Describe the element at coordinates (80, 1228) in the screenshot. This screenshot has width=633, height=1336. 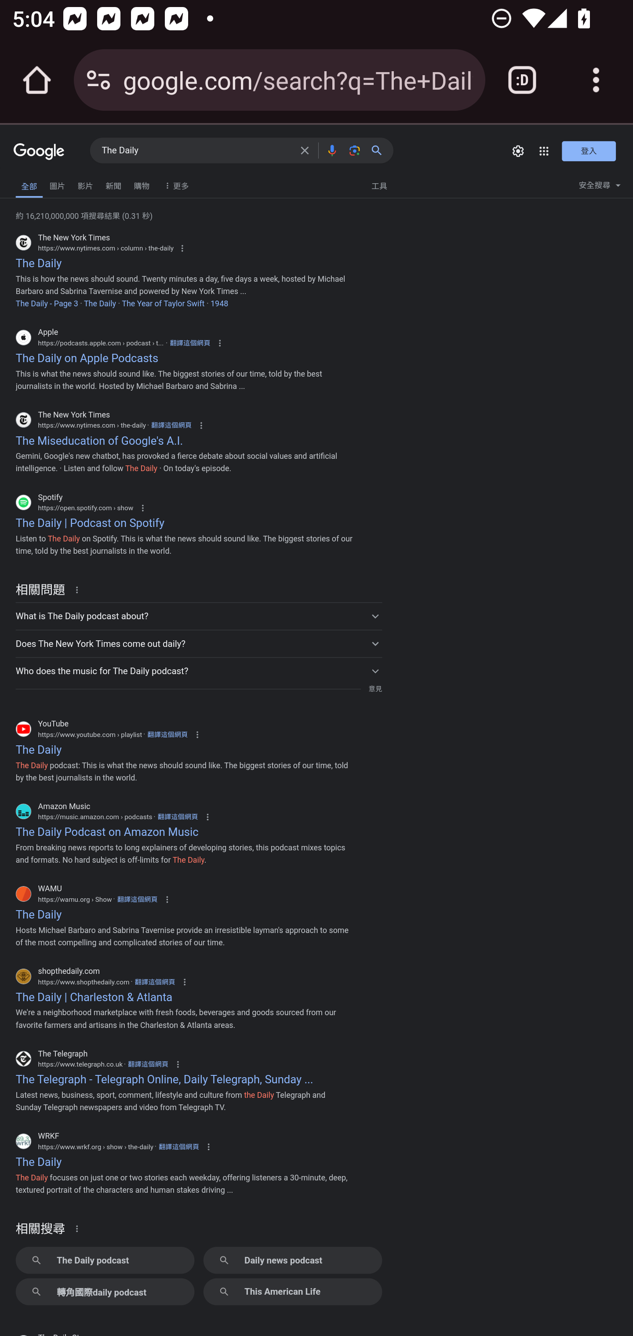
I see `關於此結果` at that location.